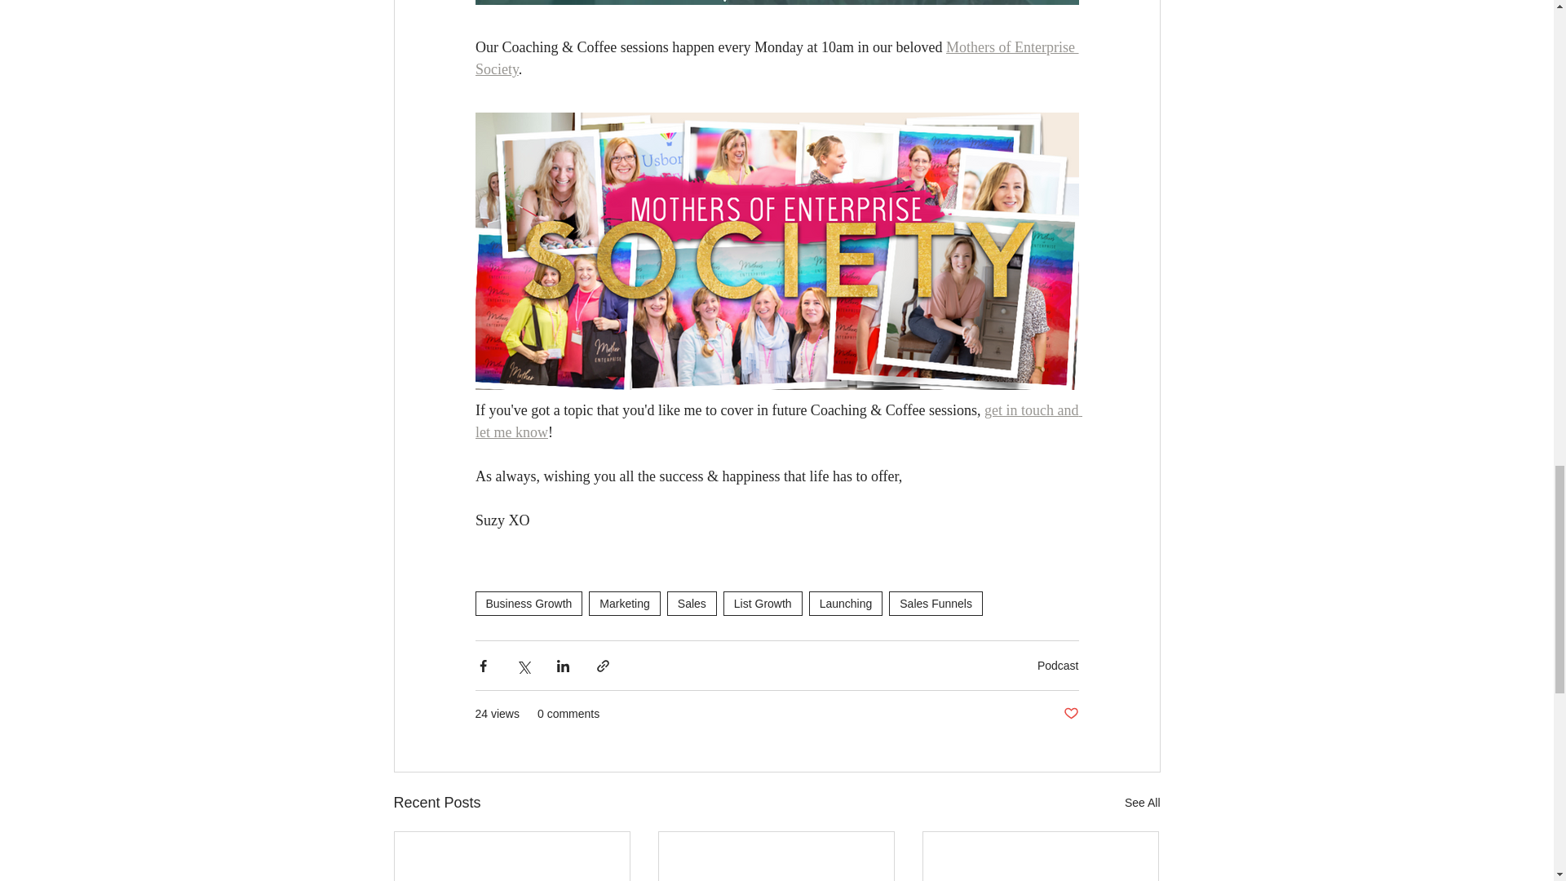 This screenshot has width=1566, height=881. Describe the element at coordinates (692, 603) in the screenshot. I see `Sales` at that location.